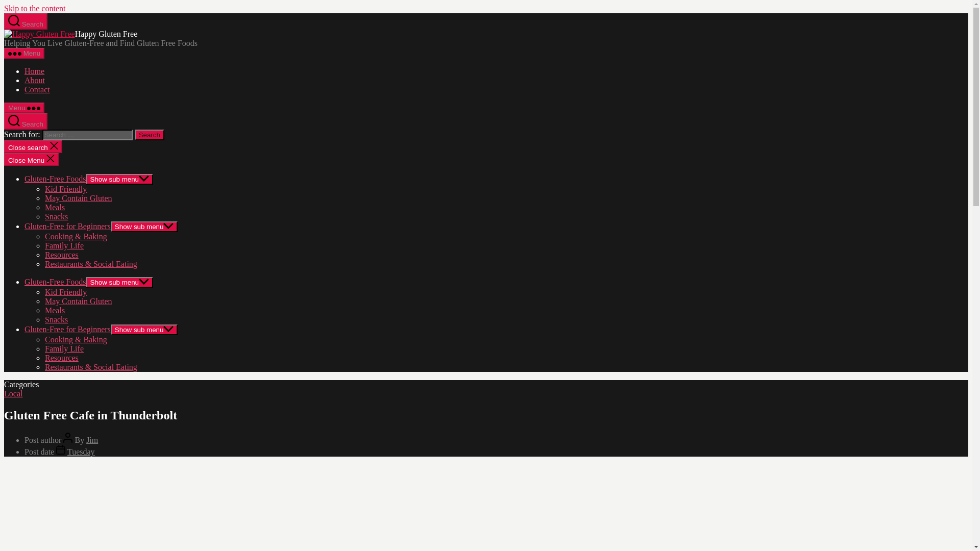  I want to click on Search, so click(150, 135).